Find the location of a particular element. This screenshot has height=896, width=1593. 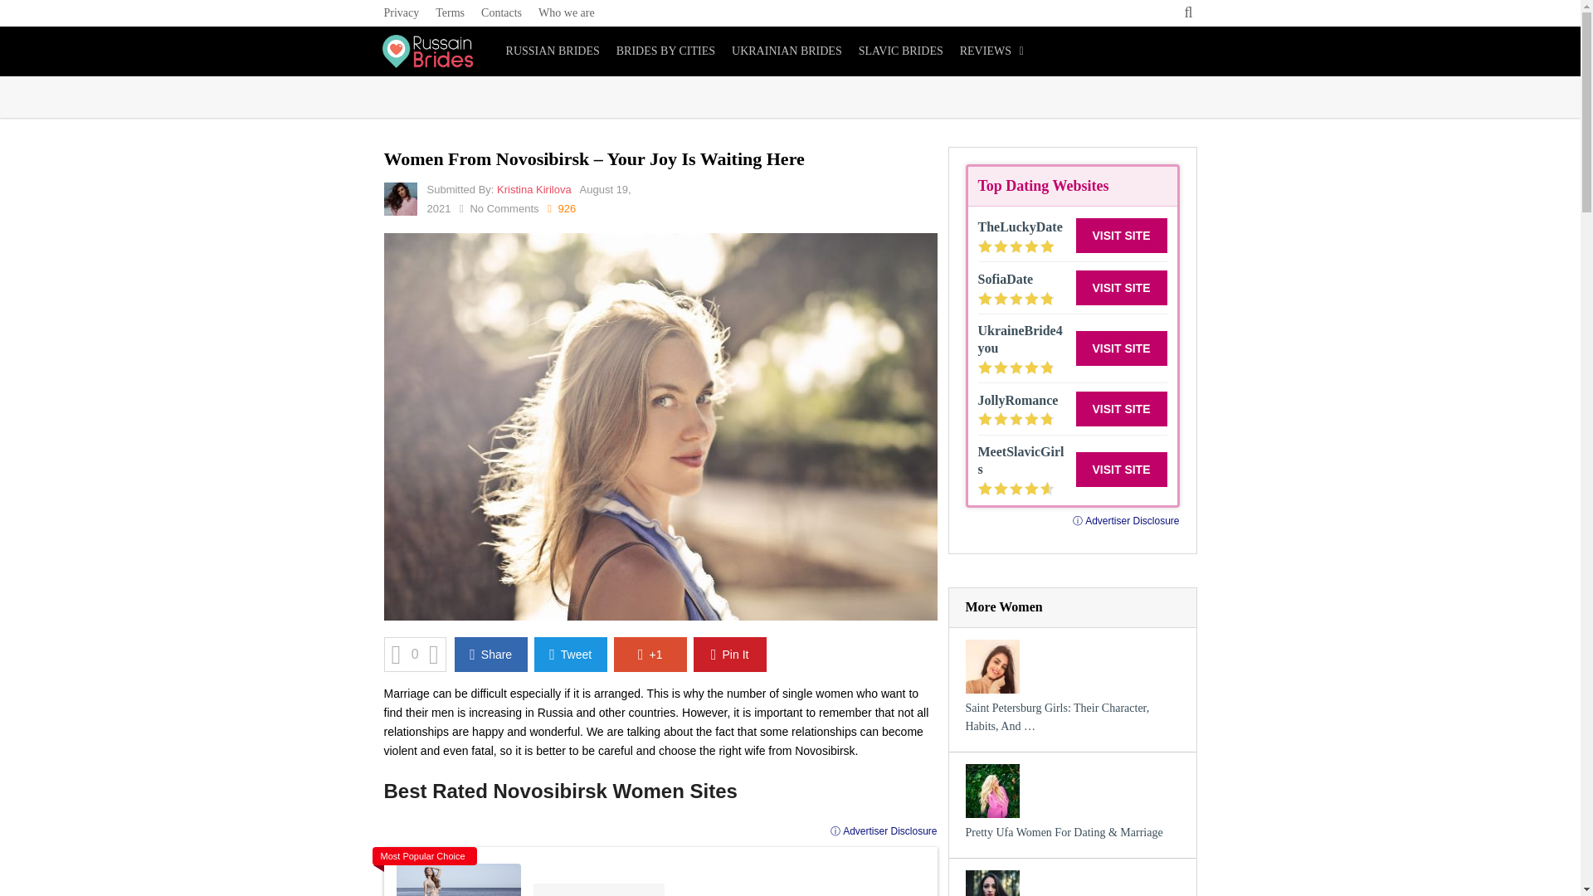

Views is located at coordinates (561, 209).